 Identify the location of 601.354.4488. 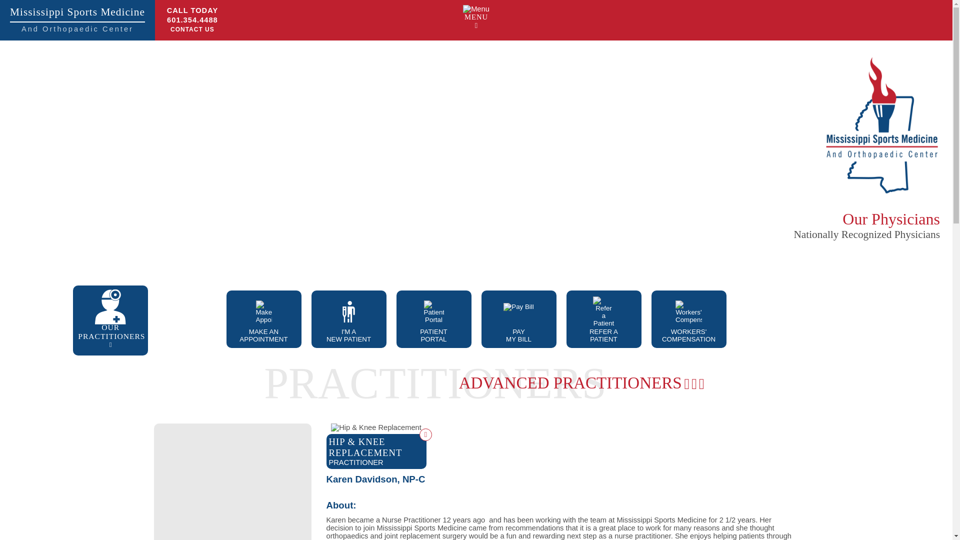
(192, 20).